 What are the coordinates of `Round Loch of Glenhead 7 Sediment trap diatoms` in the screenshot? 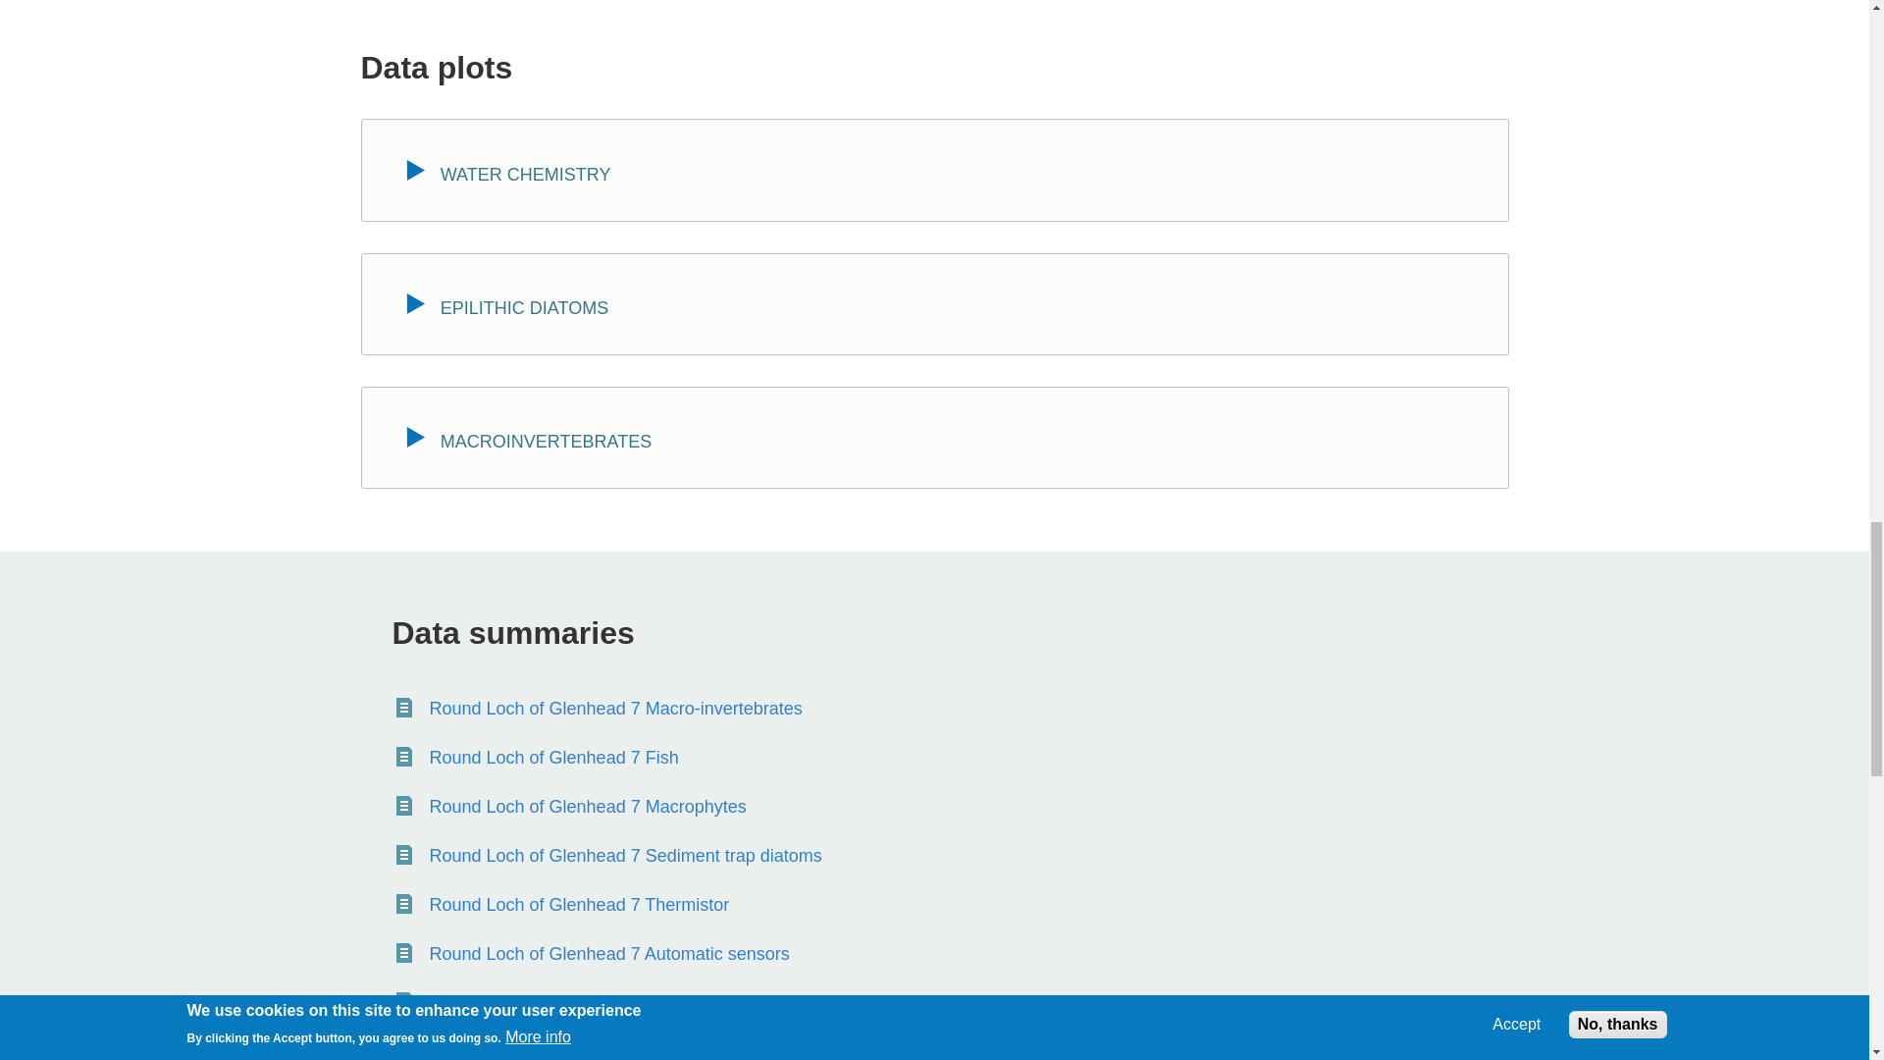 It's located at (625, 857).